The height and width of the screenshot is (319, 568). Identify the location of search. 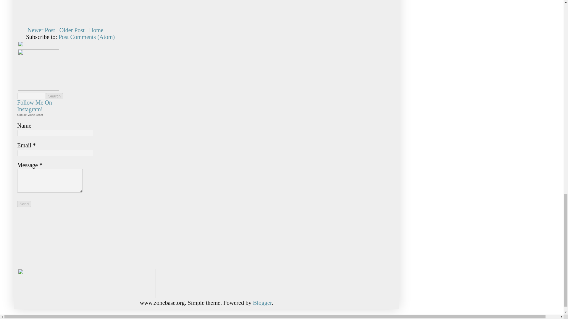
(31, 96).